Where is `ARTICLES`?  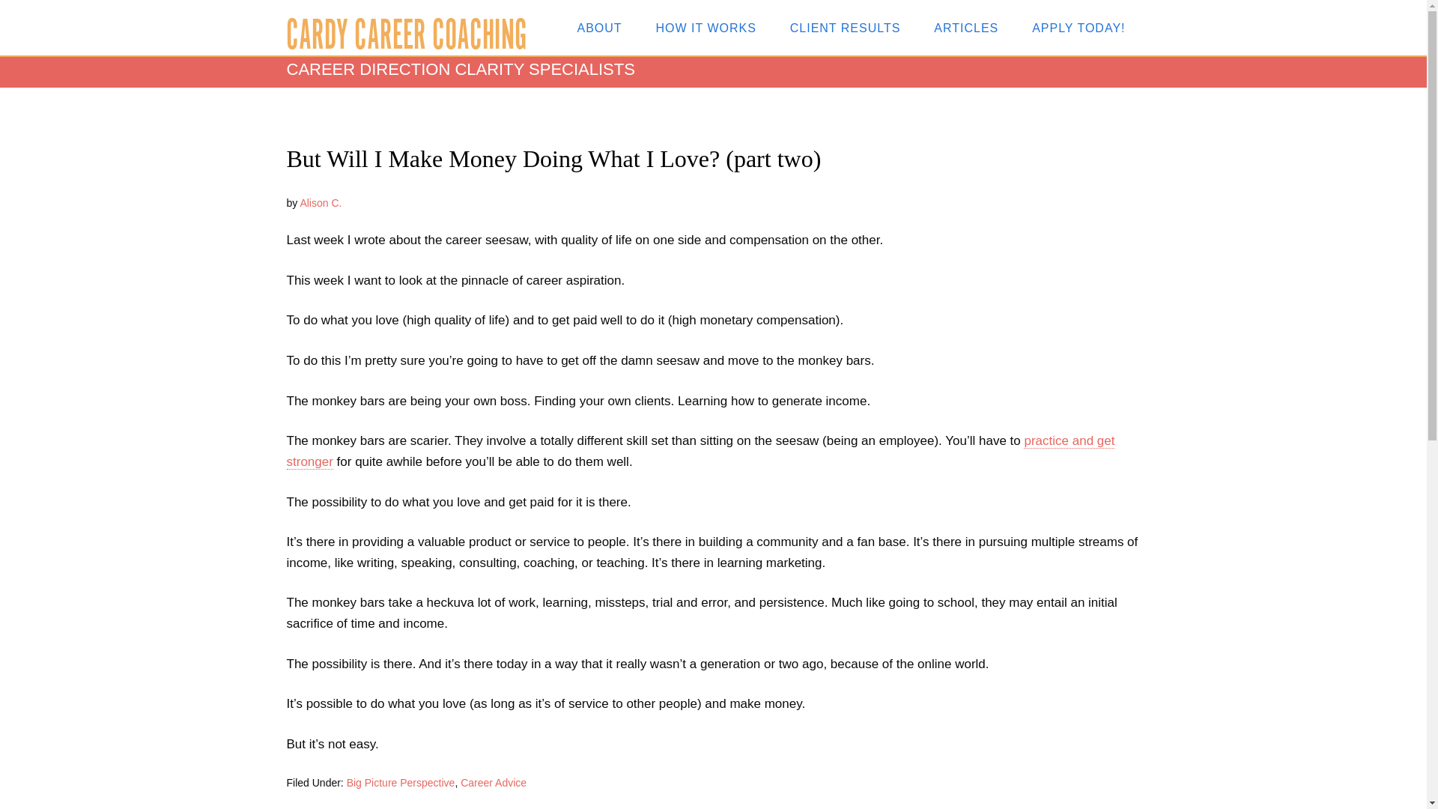
ARTICLES is located at coordinates (966, 26).